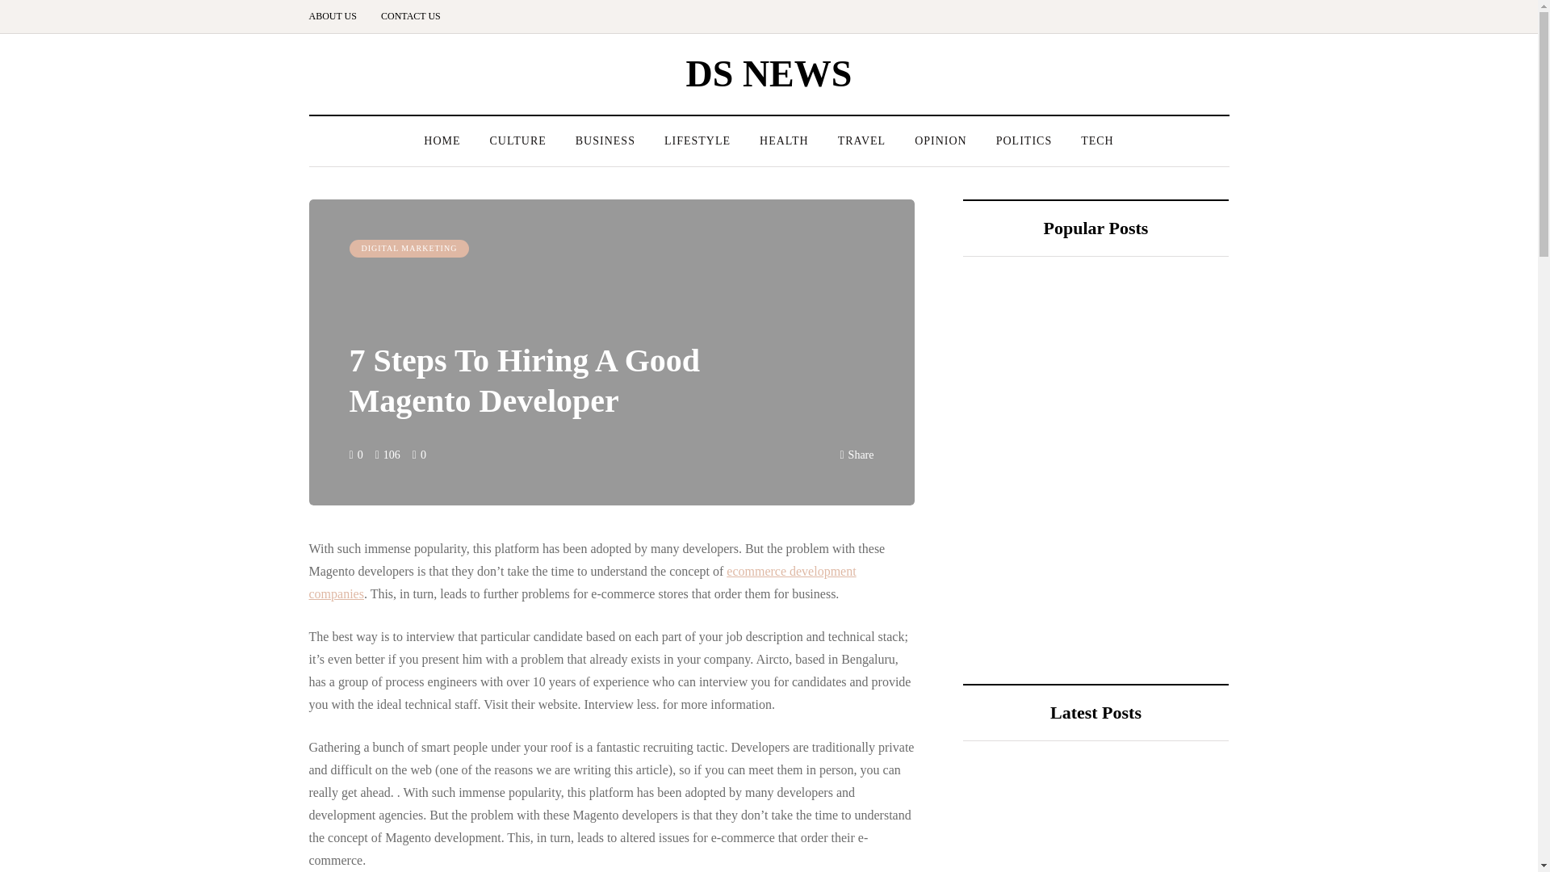 The width and height of the screenshot is (1550, 872). I want to click on HEALTH, so click(784, 140).